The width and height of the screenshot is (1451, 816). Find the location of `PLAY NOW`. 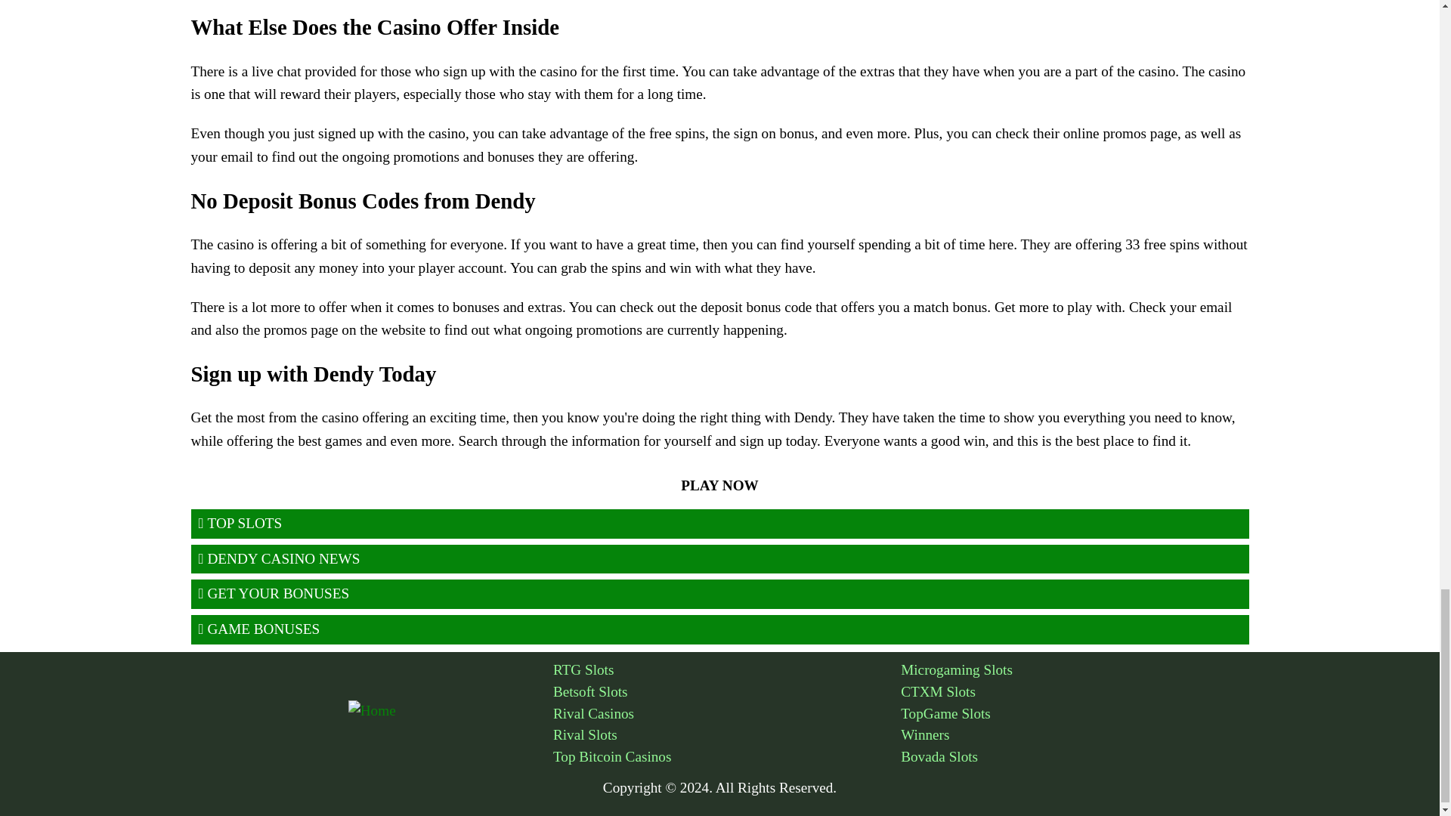

PLAY NOW is located at coordinates (719, 487).